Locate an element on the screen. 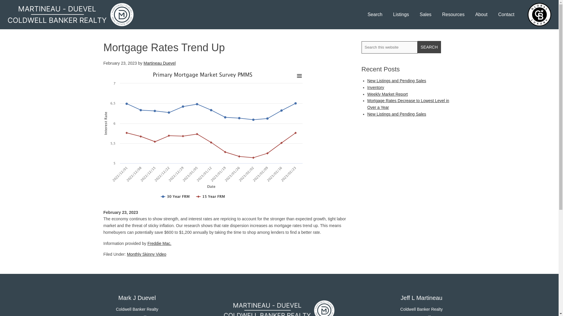  Weekly Market Report is located at coordinates (387, 94).